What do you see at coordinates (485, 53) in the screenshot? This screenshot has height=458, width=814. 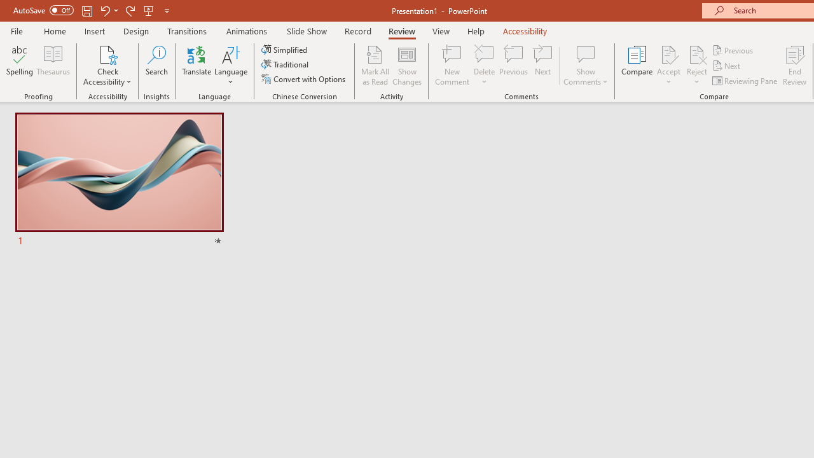 I see `Delete` at bounding box center [485, 53].